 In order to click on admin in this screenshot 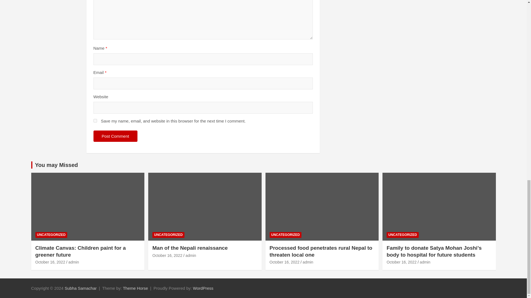, I will do `click(191, 256)`.